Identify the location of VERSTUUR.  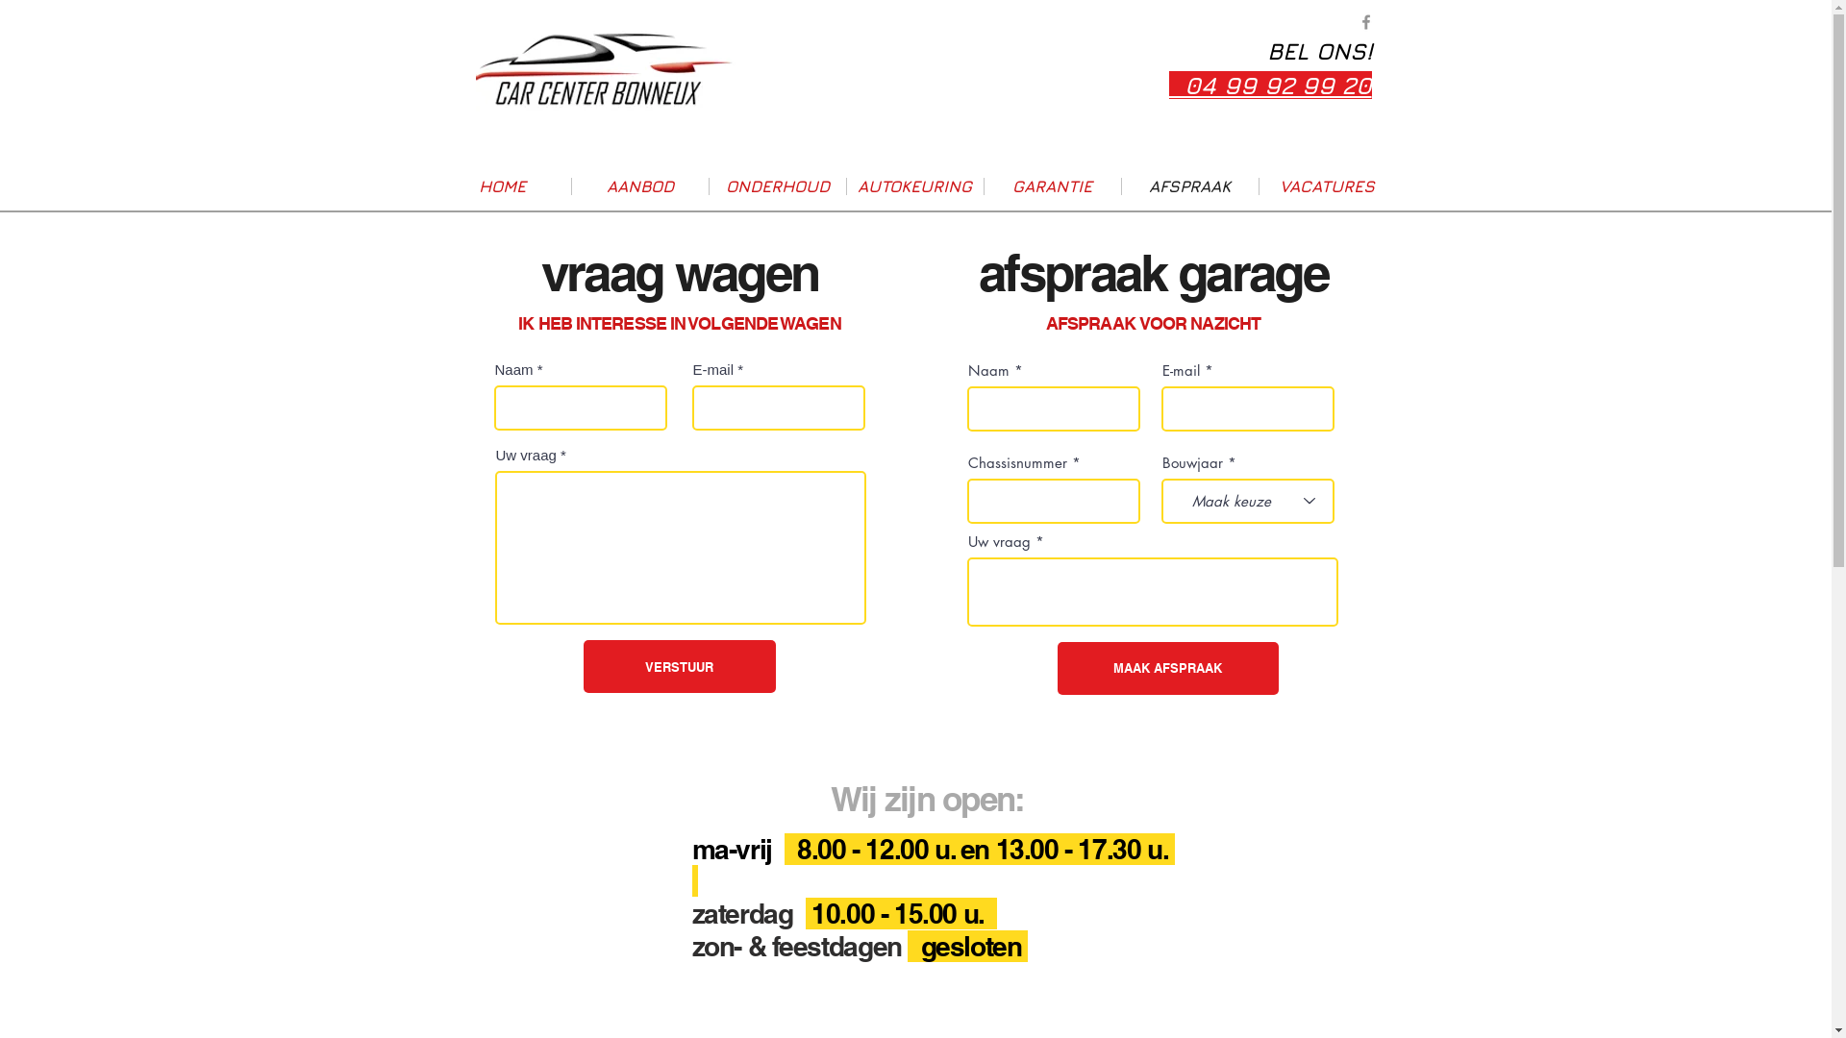
(679, 667).